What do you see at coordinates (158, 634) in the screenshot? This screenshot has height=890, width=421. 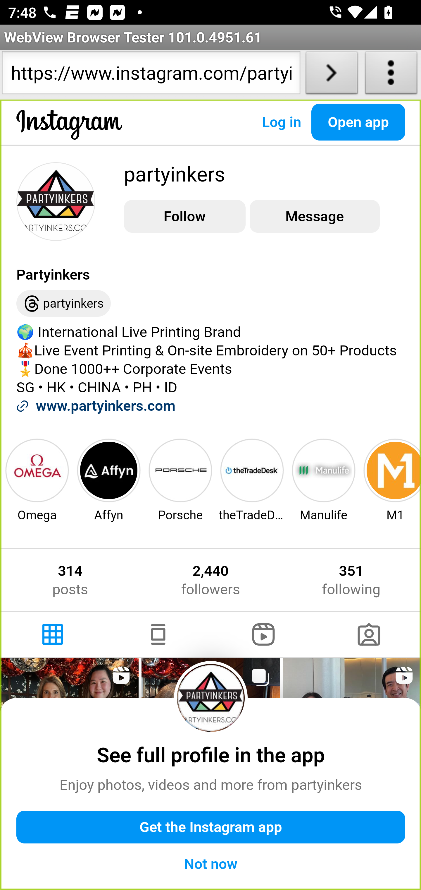 I see `Feed` at bounding box center [158, 634].